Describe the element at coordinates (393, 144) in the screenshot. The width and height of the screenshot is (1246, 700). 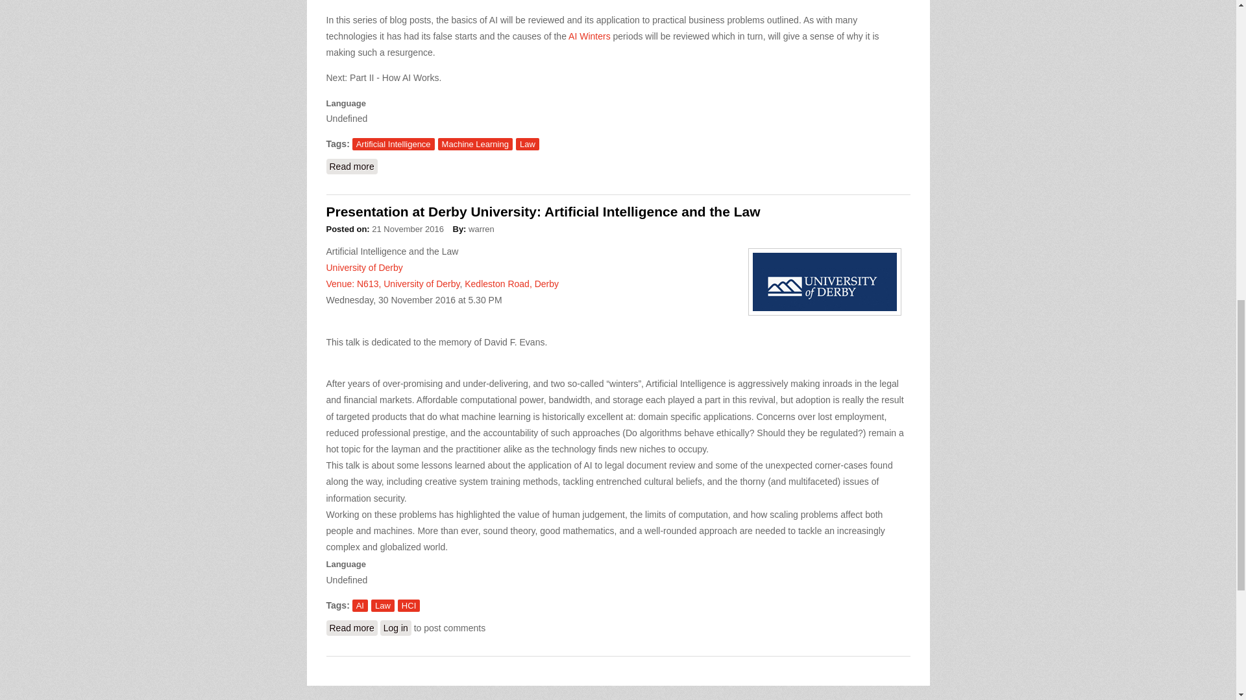
I see `Artificial Intelligence` at that location.